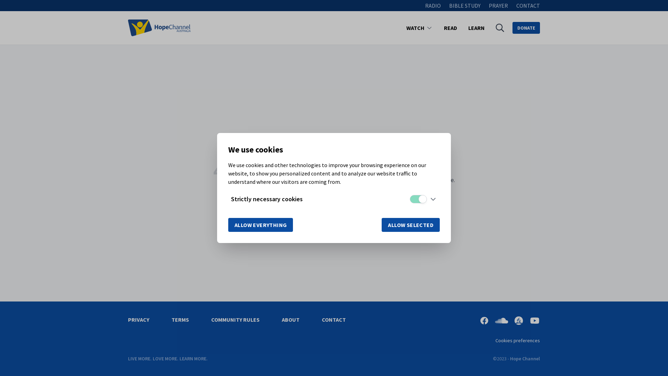  I want to click on LEARN, so click(477, 28).